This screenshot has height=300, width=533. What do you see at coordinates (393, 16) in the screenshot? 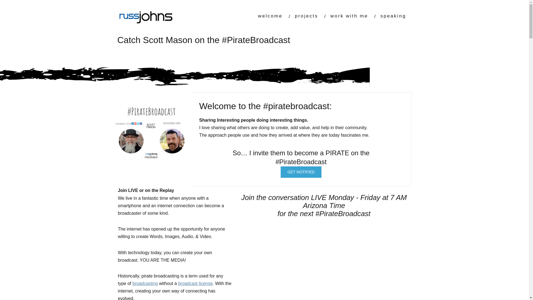
I see `speaking` at bounding box center [393, 16].